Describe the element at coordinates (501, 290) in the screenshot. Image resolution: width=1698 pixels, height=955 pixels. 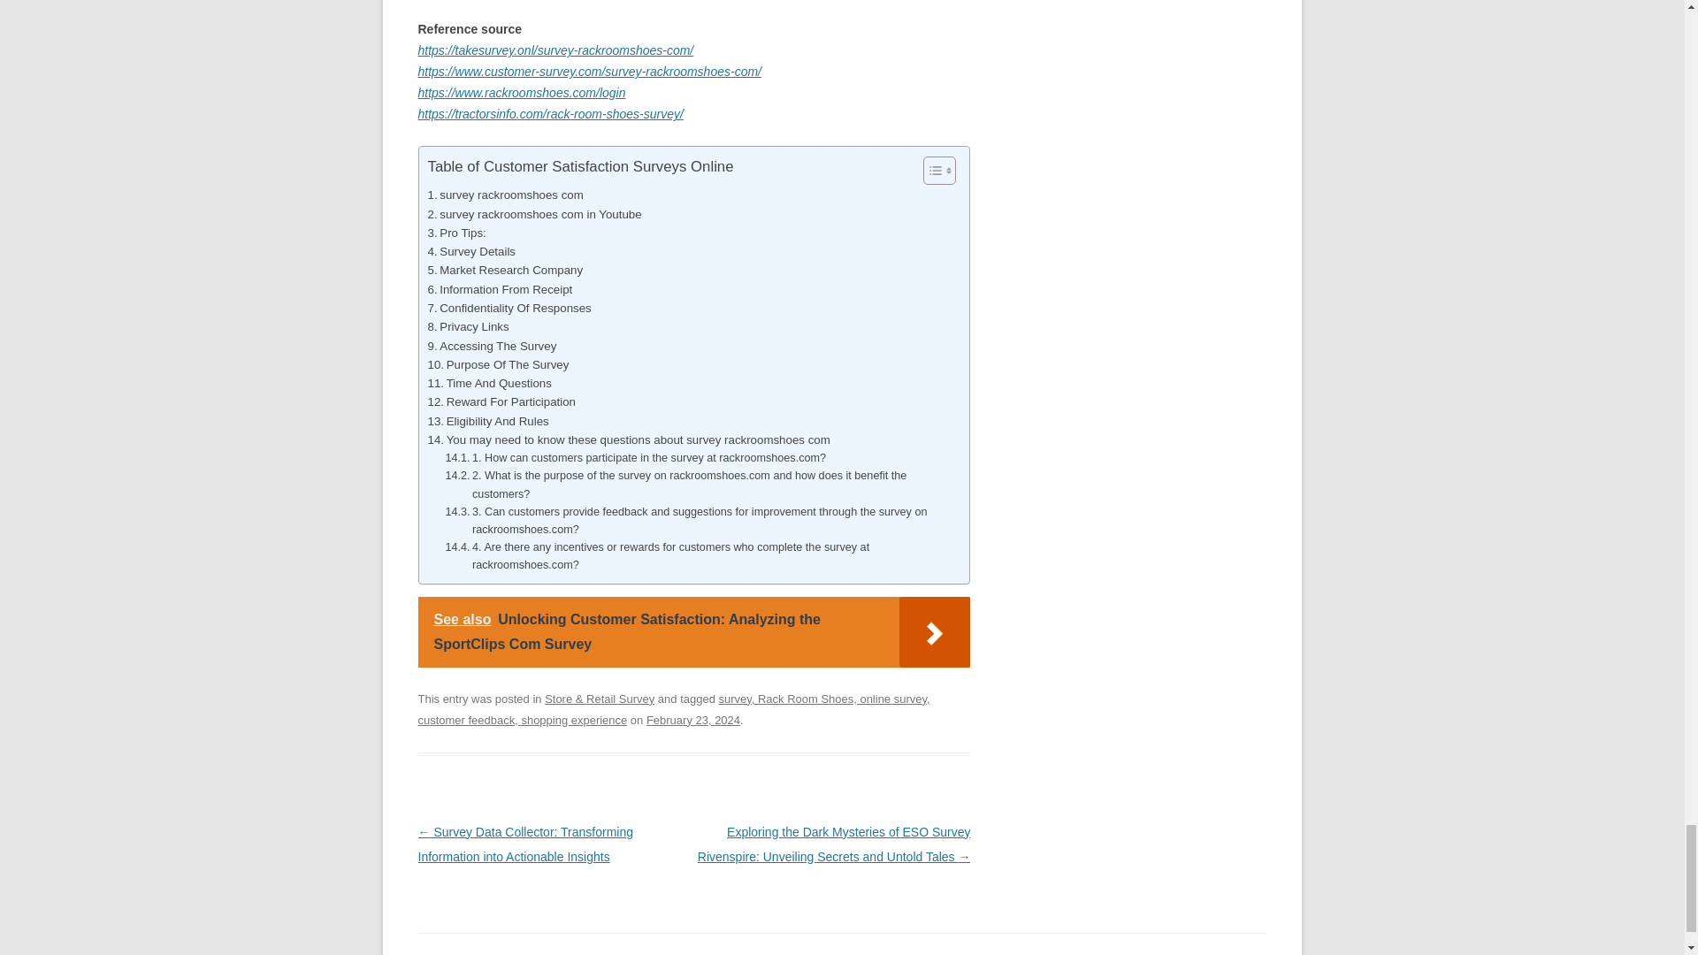
I see `Information From Receipt` at that location.